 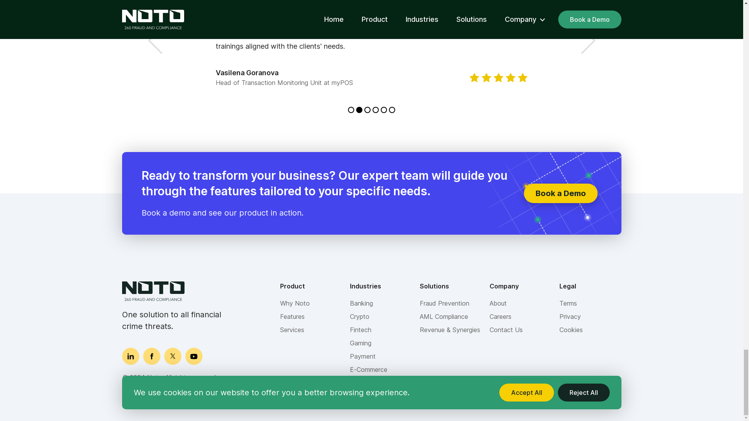 I want to click on Fintech, so click(x=360, y=329).